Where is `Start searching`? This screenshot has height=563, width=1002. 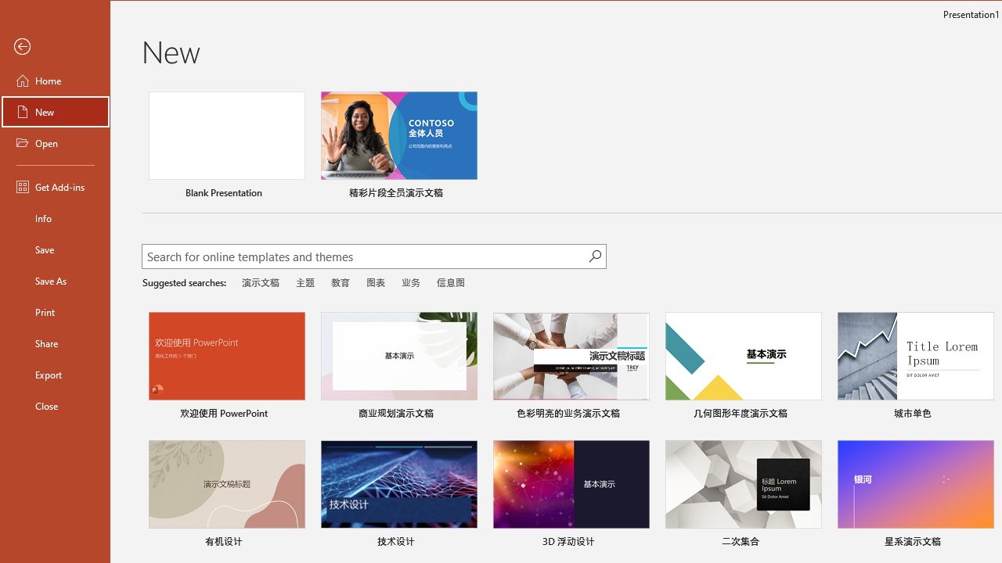 Start searching is located at coordinates (595, 256).